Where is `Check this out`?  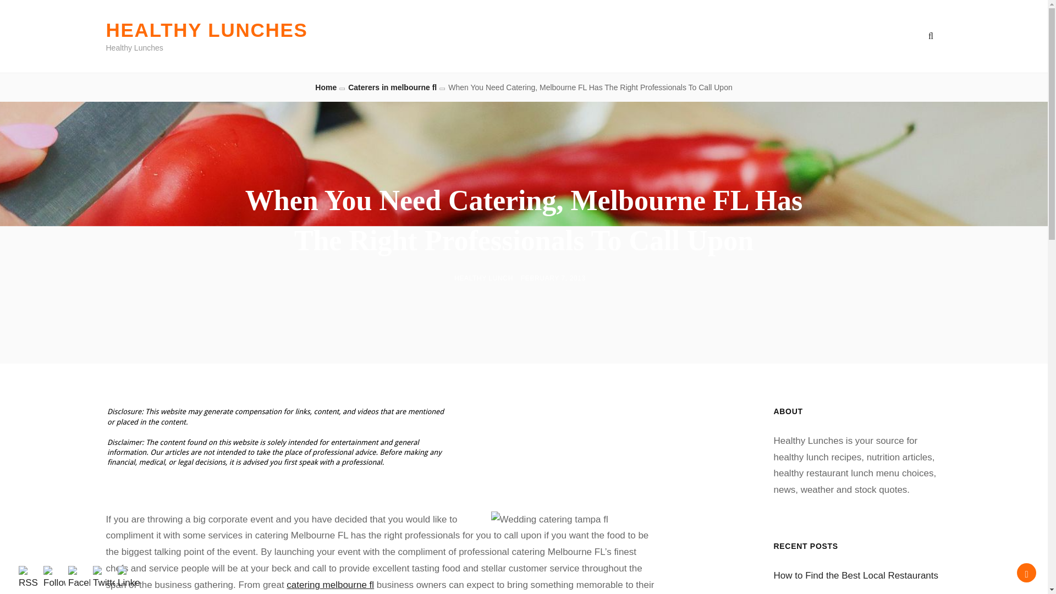
Check this out is located at coordinates (330, 585).